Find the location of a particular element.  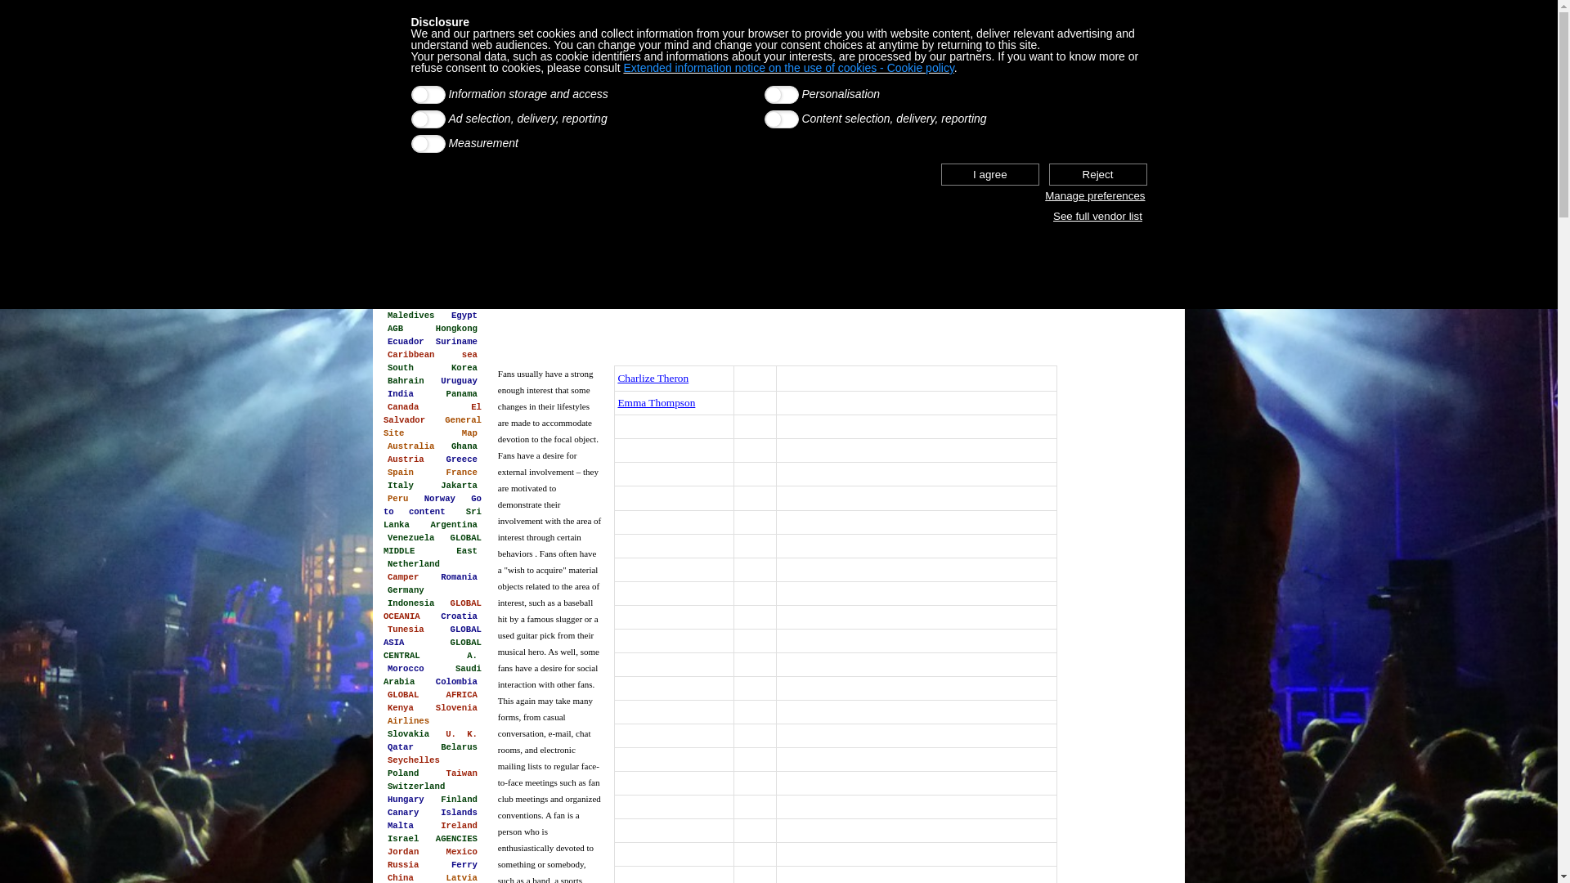

Switzerland is located at coordinates (416, 787).